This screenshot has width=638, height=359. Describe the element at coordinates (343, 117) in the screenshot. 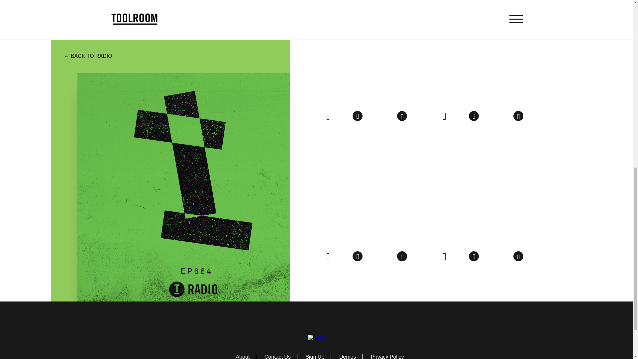

I see `Listen on deezer` at that location.